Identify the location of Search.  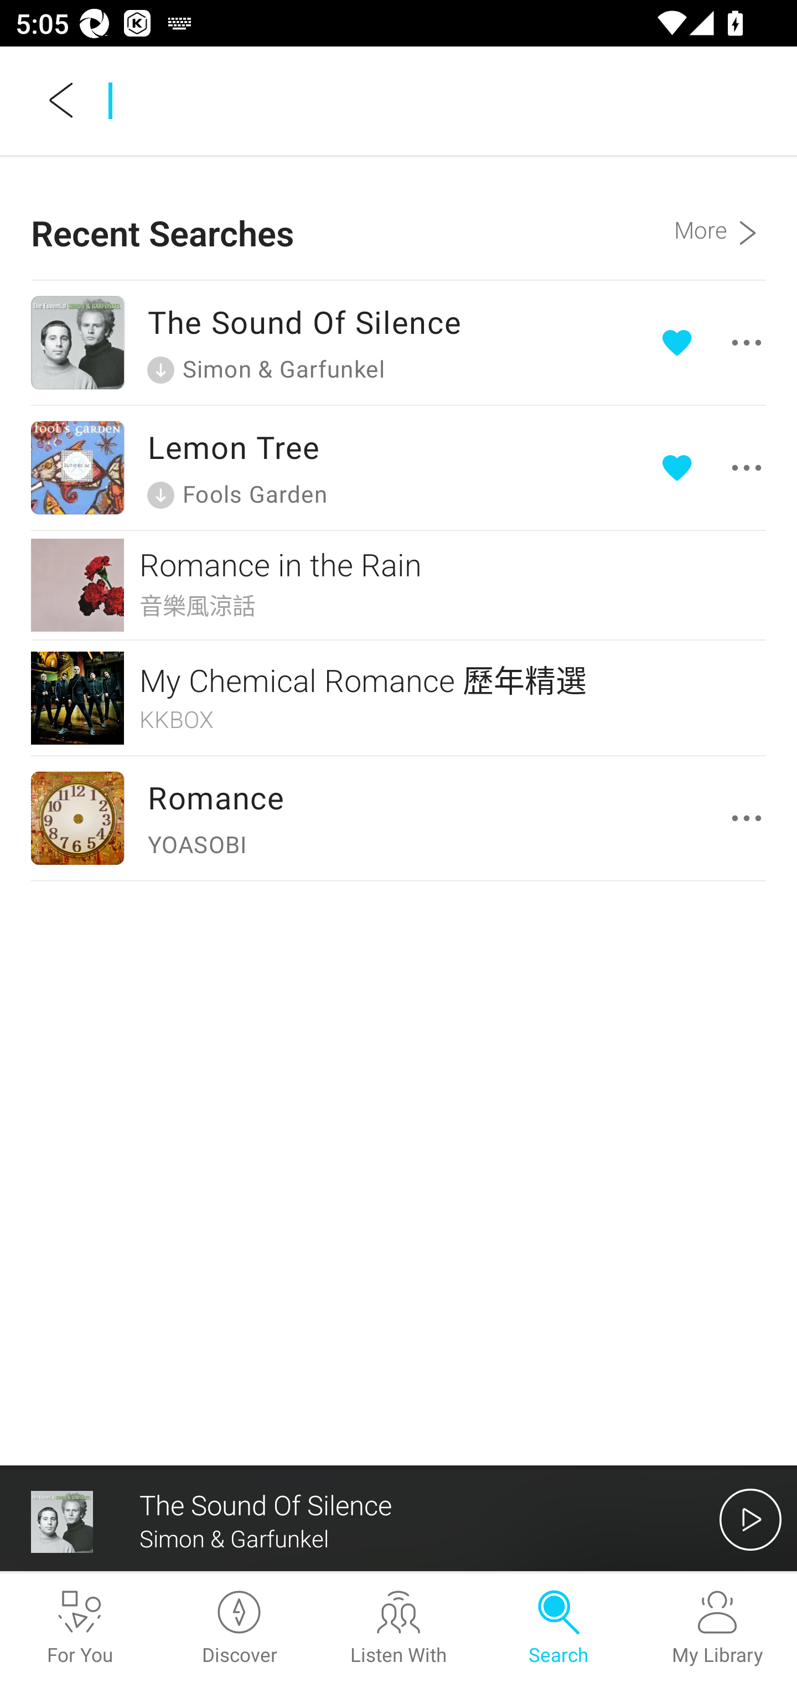
(558, 1628).